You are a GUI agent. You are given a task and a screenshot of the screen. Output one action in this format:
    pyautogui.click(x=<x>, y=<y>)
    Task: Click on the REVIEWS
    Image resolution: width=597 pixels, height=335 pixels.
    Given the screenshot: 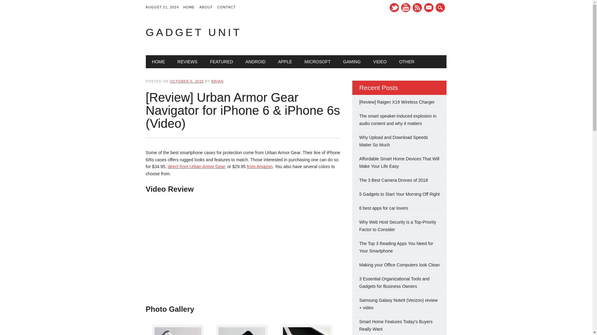 What is the action you would take?
    pyautogui.click(x=188, y=62)
    